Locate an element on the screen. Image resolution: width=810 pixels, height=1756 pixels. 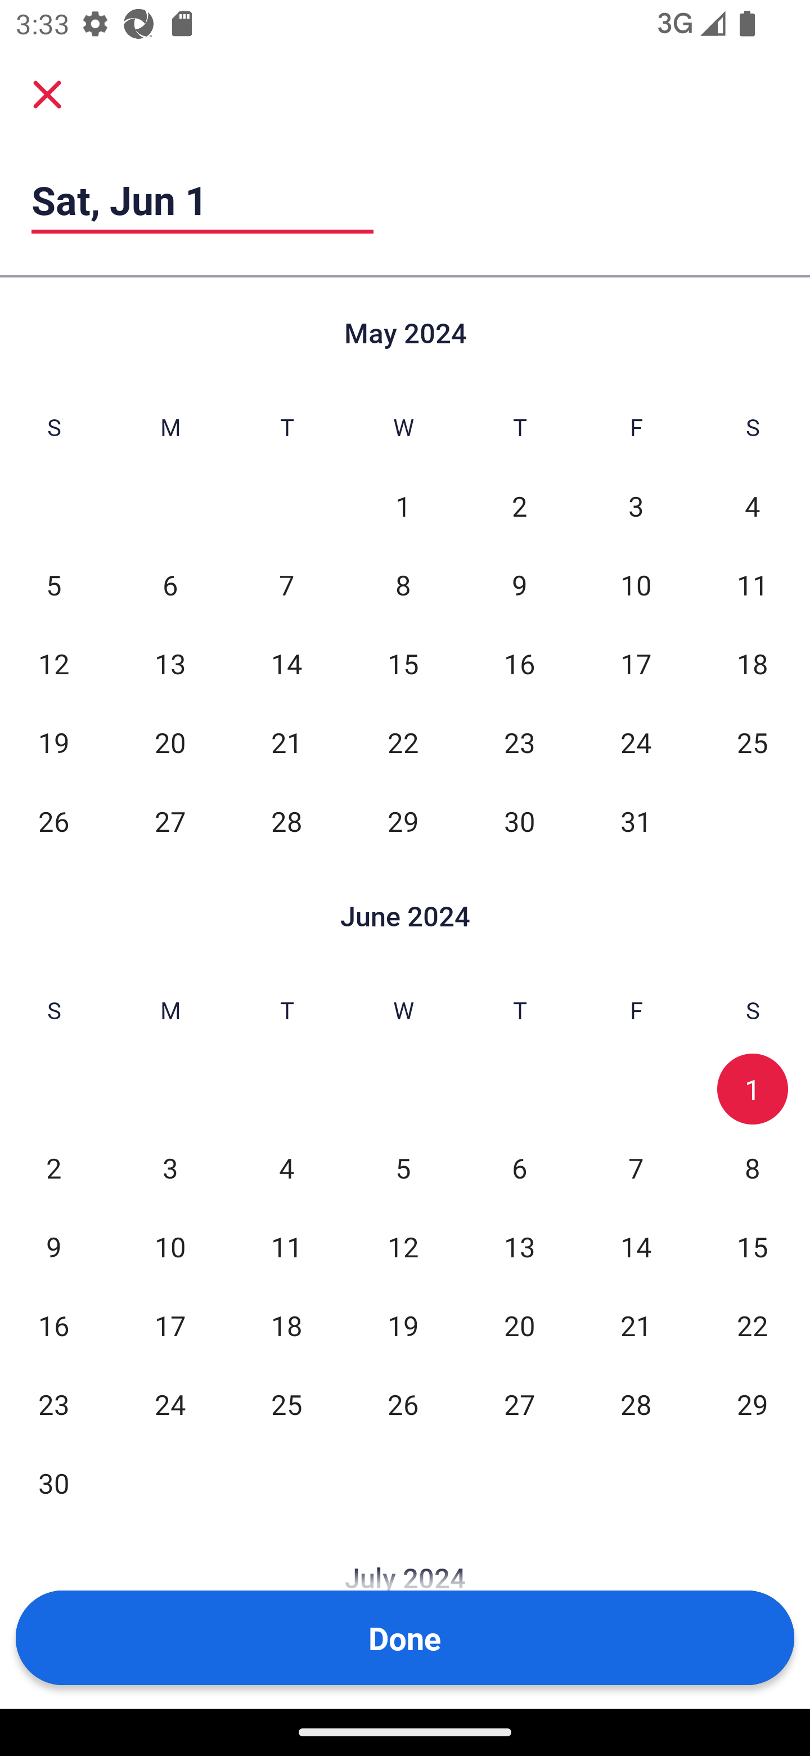
27 Thu, Jun 27, Not Selected is located at coordinates (519, 1404).